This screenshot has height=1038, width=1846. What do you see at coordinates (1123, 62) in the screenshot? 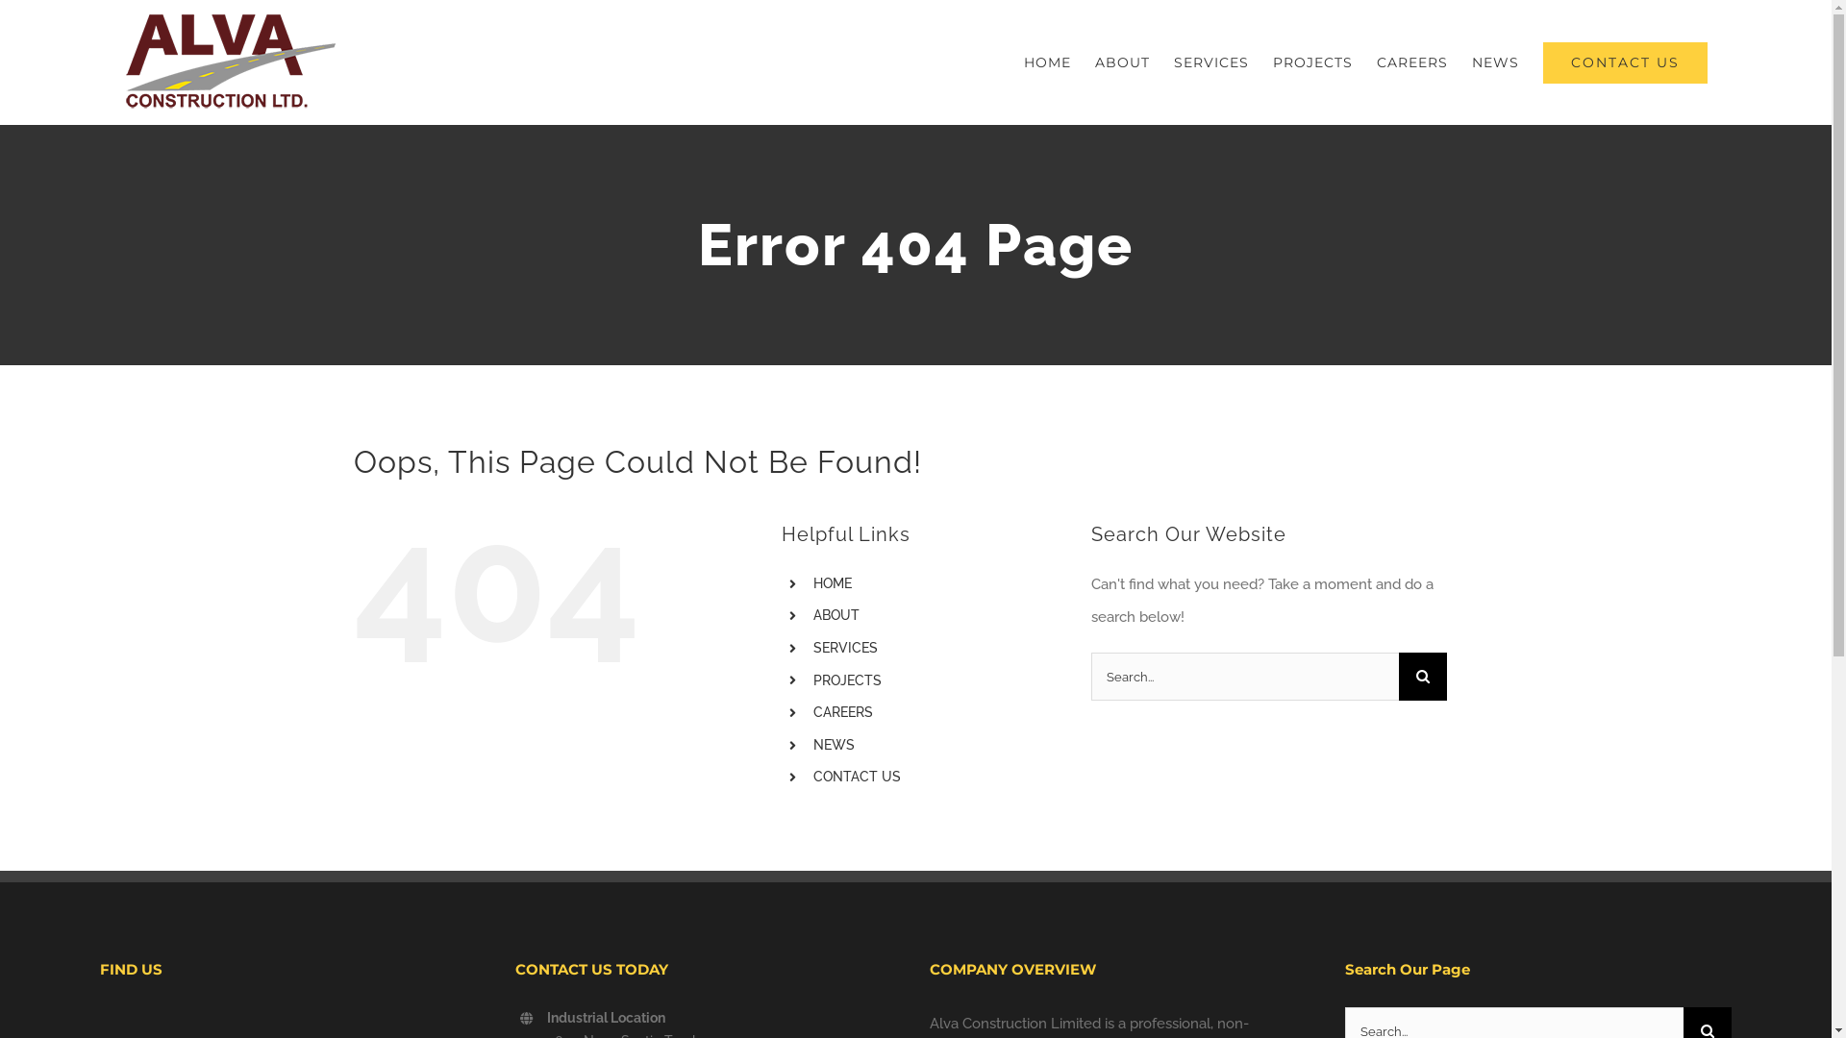
I see `ABOUT` at bounding box center [1123, 62].